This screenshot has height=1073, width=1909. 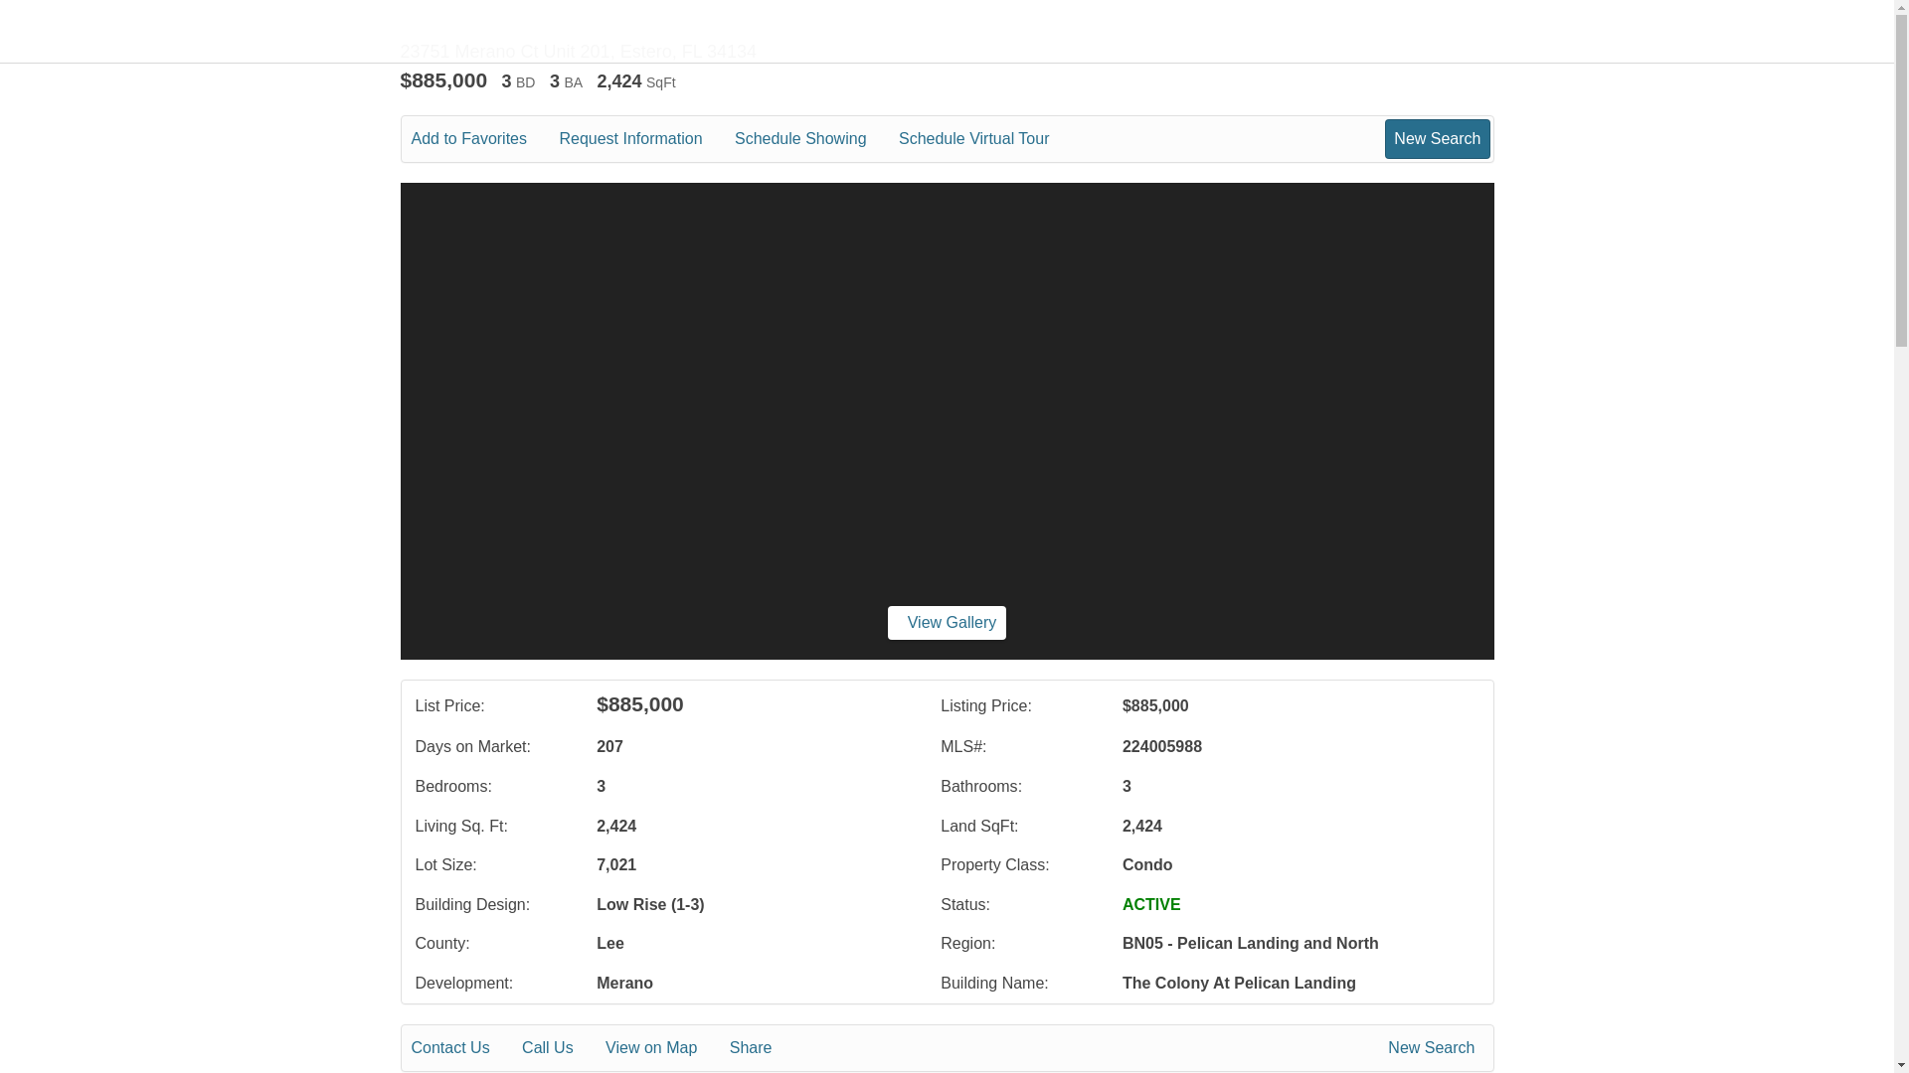 I want to click on Contact Us, so click(x=464, y=1048).